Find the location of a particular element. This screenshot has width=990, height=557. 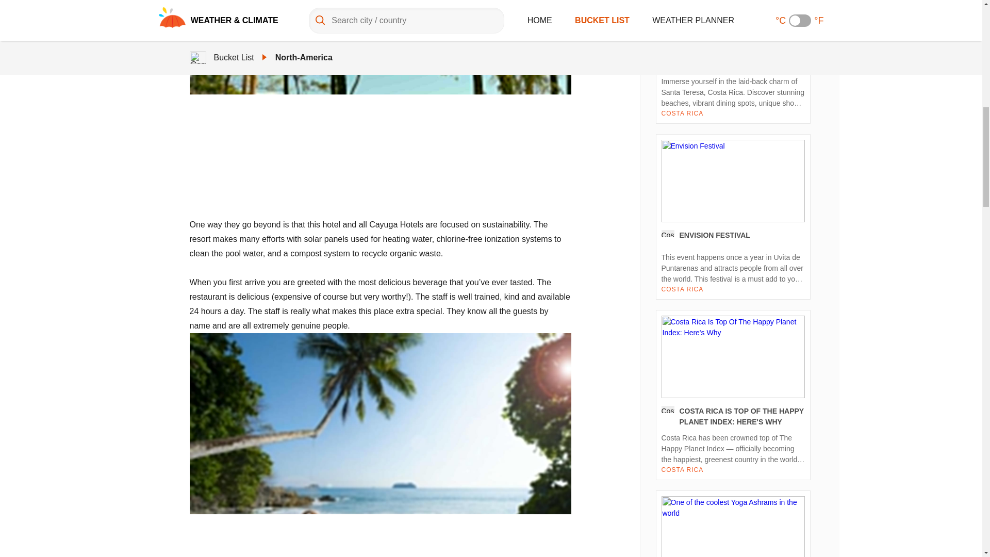

COSTA RICA is located at coordinates (682, 469).